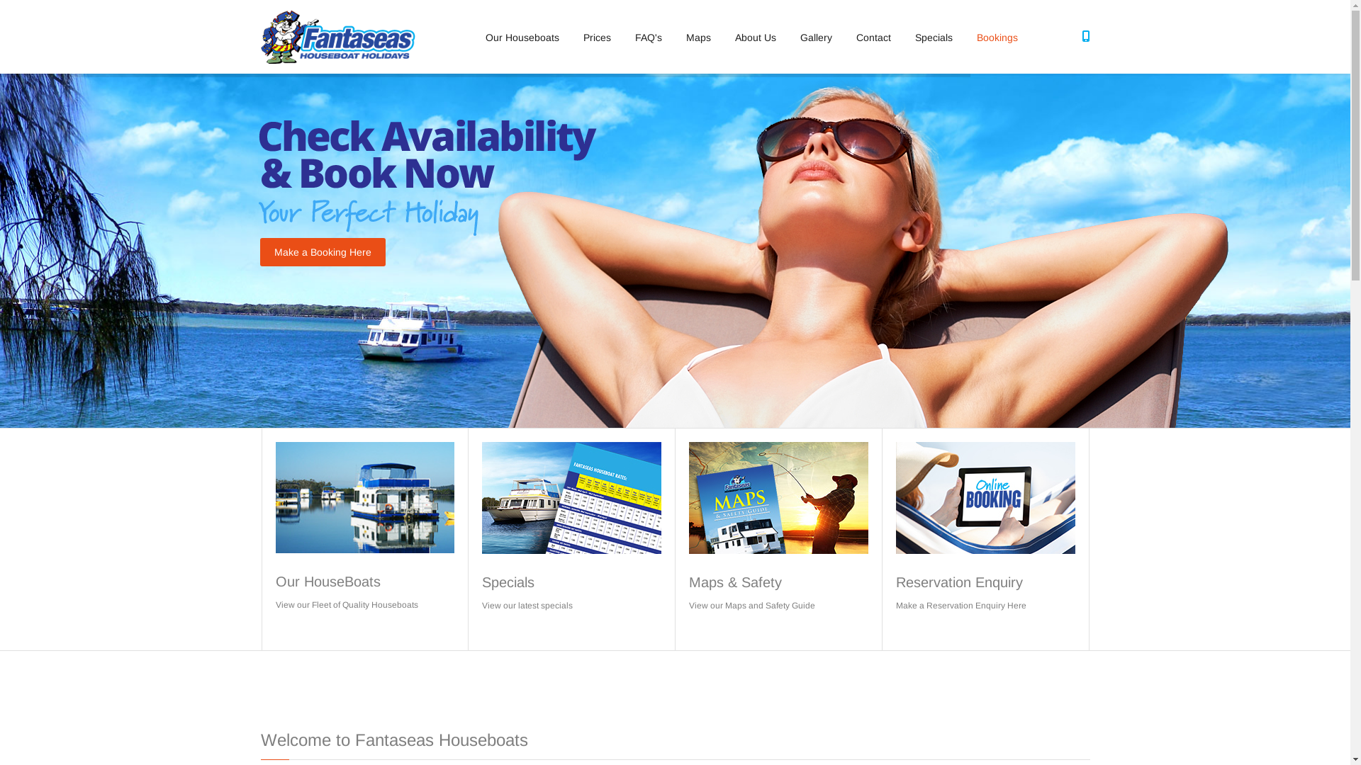  What do you see at coordinates (364, 540) in the screenshot?
I see `Our HouseBoats
View our Fleet of Quality Houseboats` at bounding box center [364, 540].